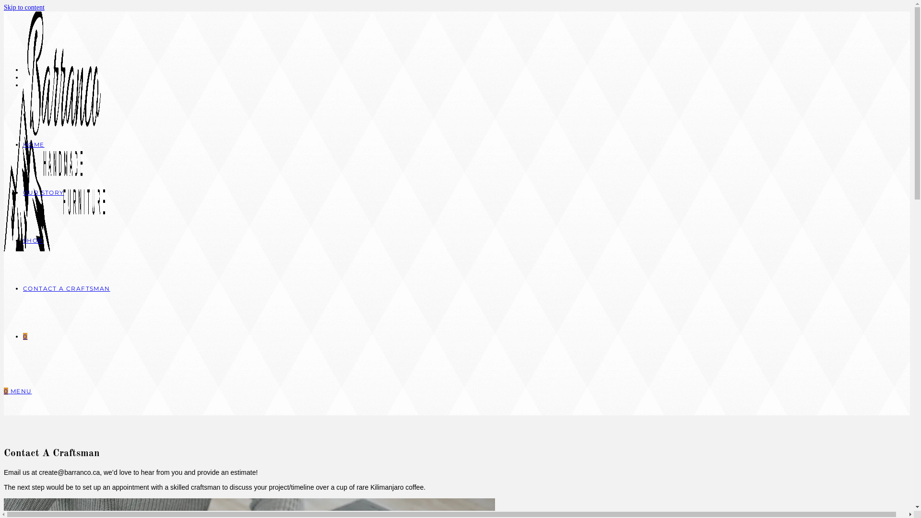 This screenshot has width=921, height=518. Describe the element at coordinates (25, 337) in the screenshot. I see `0` at that location.